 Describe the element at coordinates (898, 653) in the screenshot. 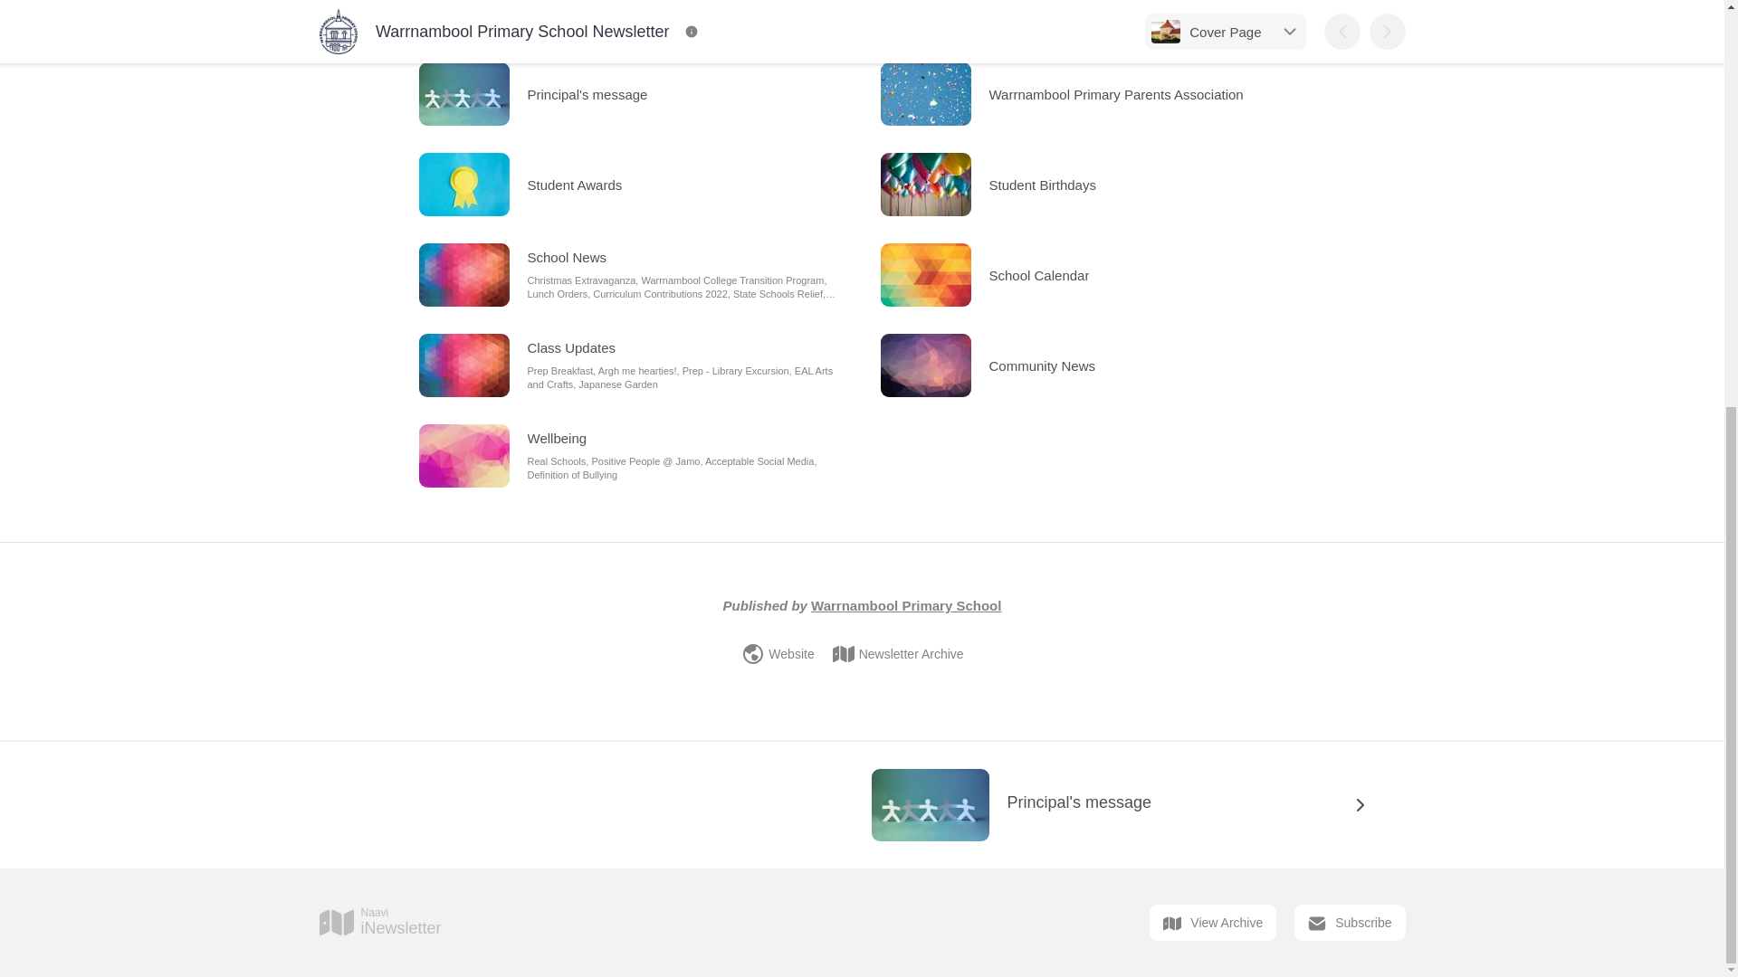

I see `Subscribe` at that location.